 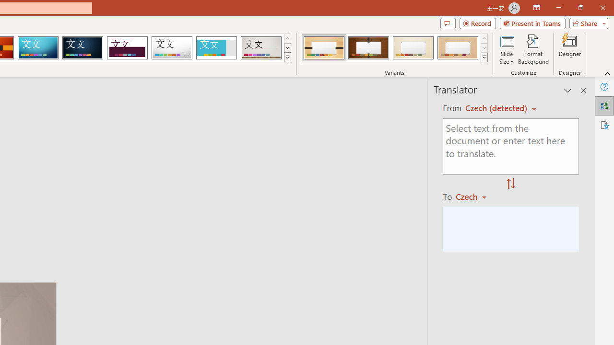 What do you see at coordinates (368, 48) in the screenshot?
I see `Organic Variant 2` at bounding box center [368, 48].